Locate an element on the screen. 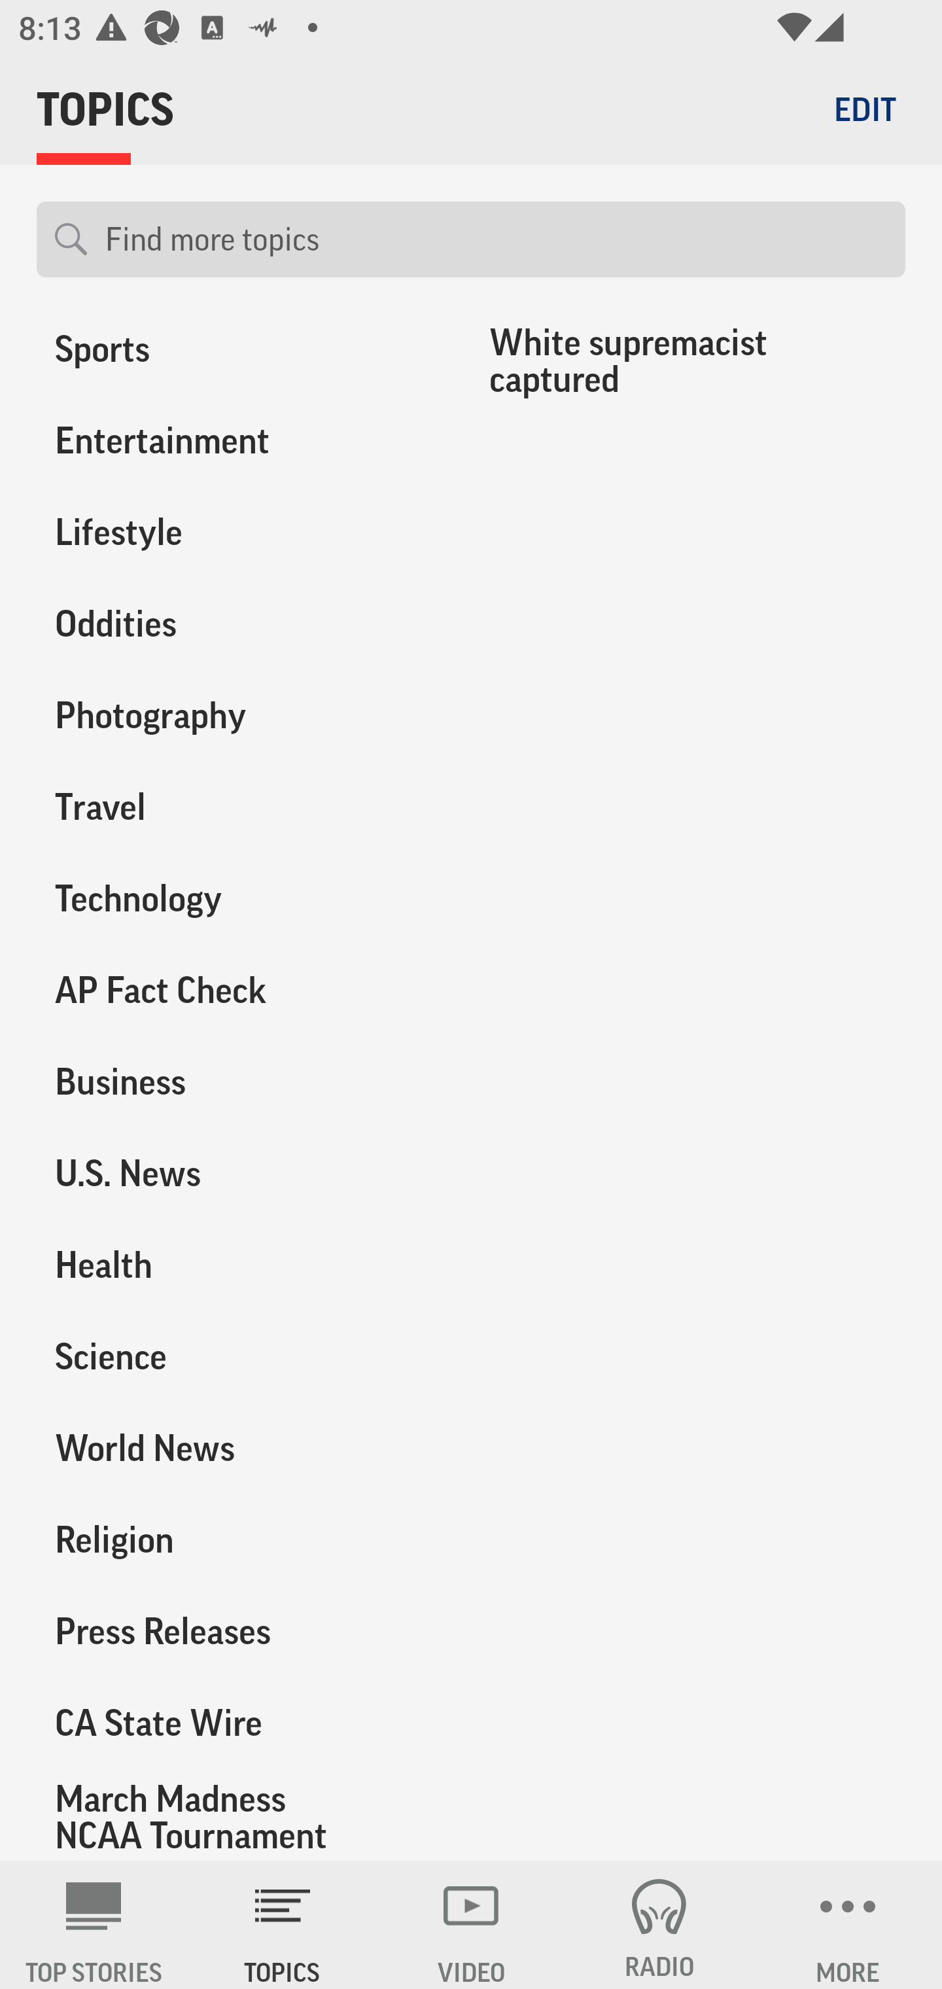  RADIO is located at coordinates (659, 1925).